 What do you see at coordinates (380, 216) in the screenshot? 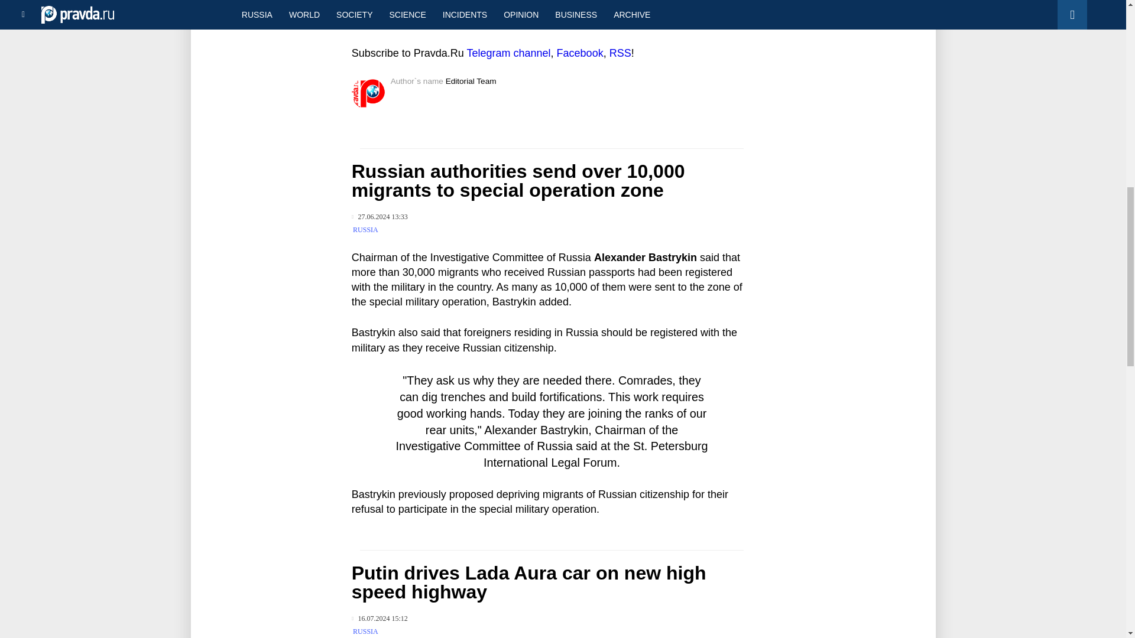
I see `Published` at bounding box center [380, 216].